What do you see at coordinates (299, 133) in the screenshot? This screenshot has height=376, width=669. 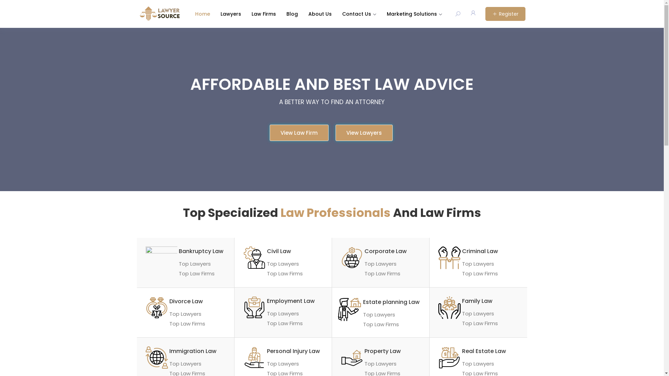 I see `View Law Firm` at bounding box center [299, 133].